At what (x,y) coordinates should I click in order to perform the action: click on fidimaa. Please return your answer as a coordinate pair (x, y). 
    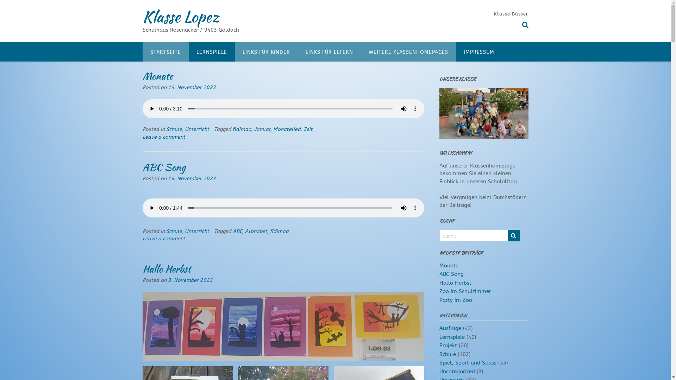
    Looking at the image, I should click on (279, 231).